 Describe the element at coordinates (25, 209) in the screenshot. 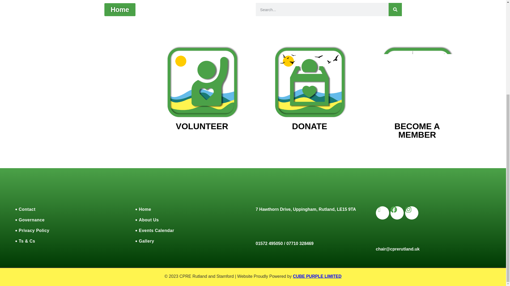

I see `Contact` at that location.